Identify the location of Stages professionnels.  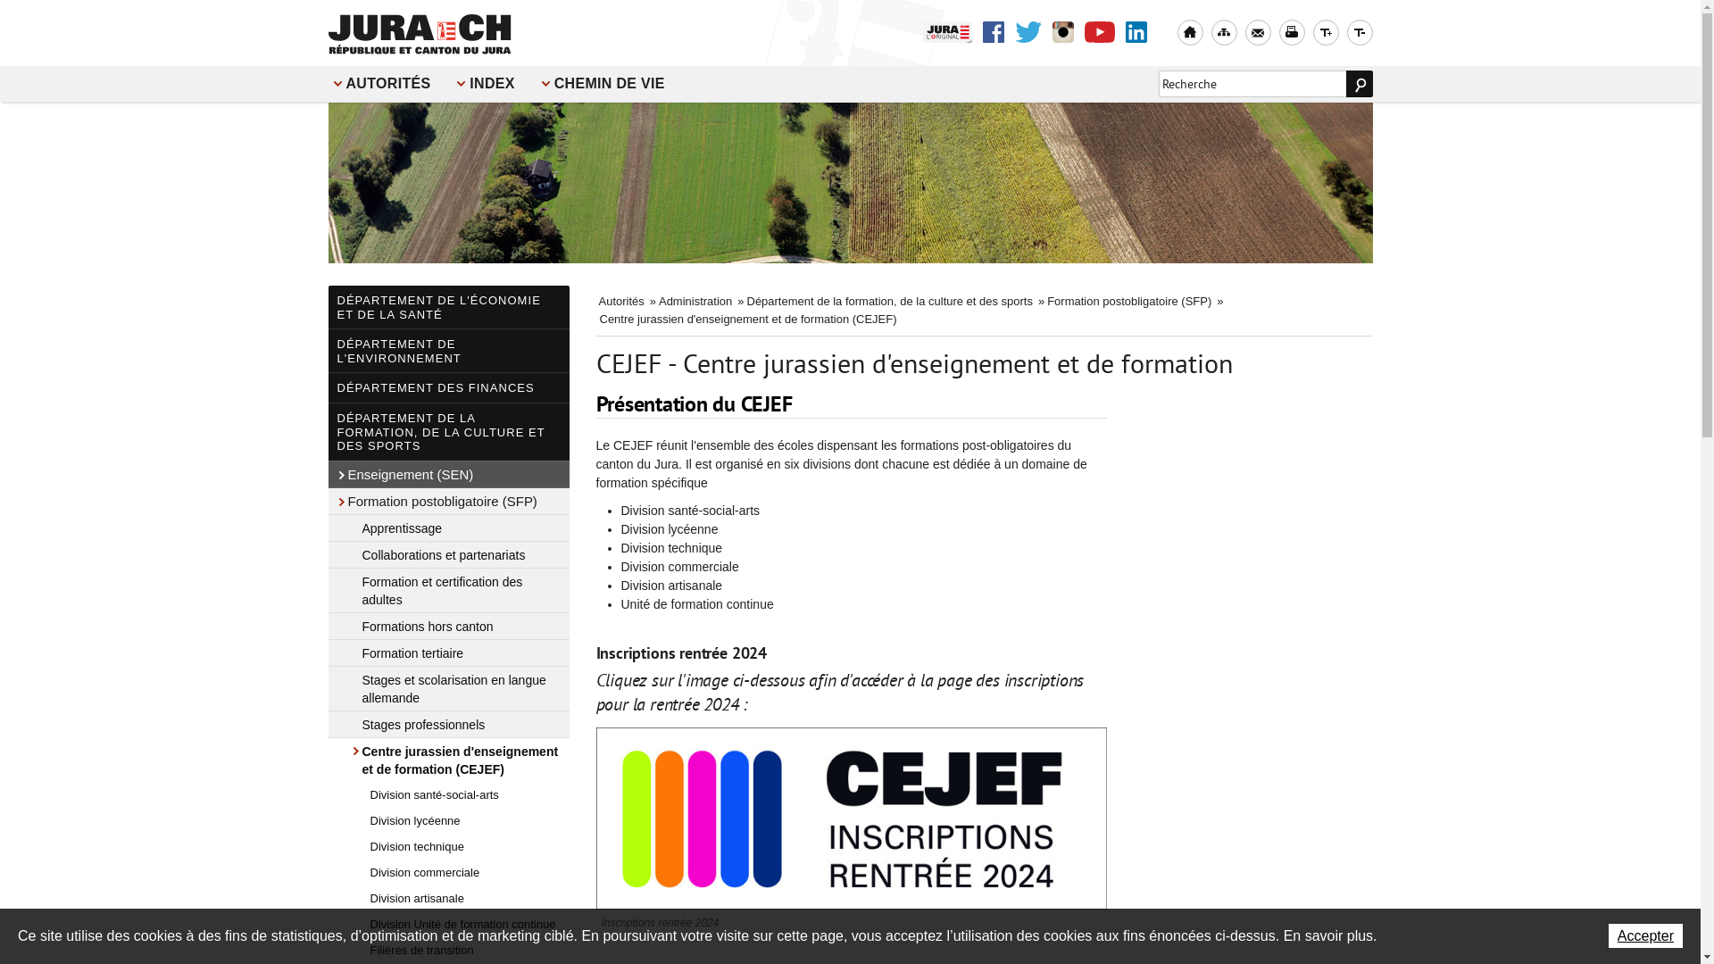
(449, 725).